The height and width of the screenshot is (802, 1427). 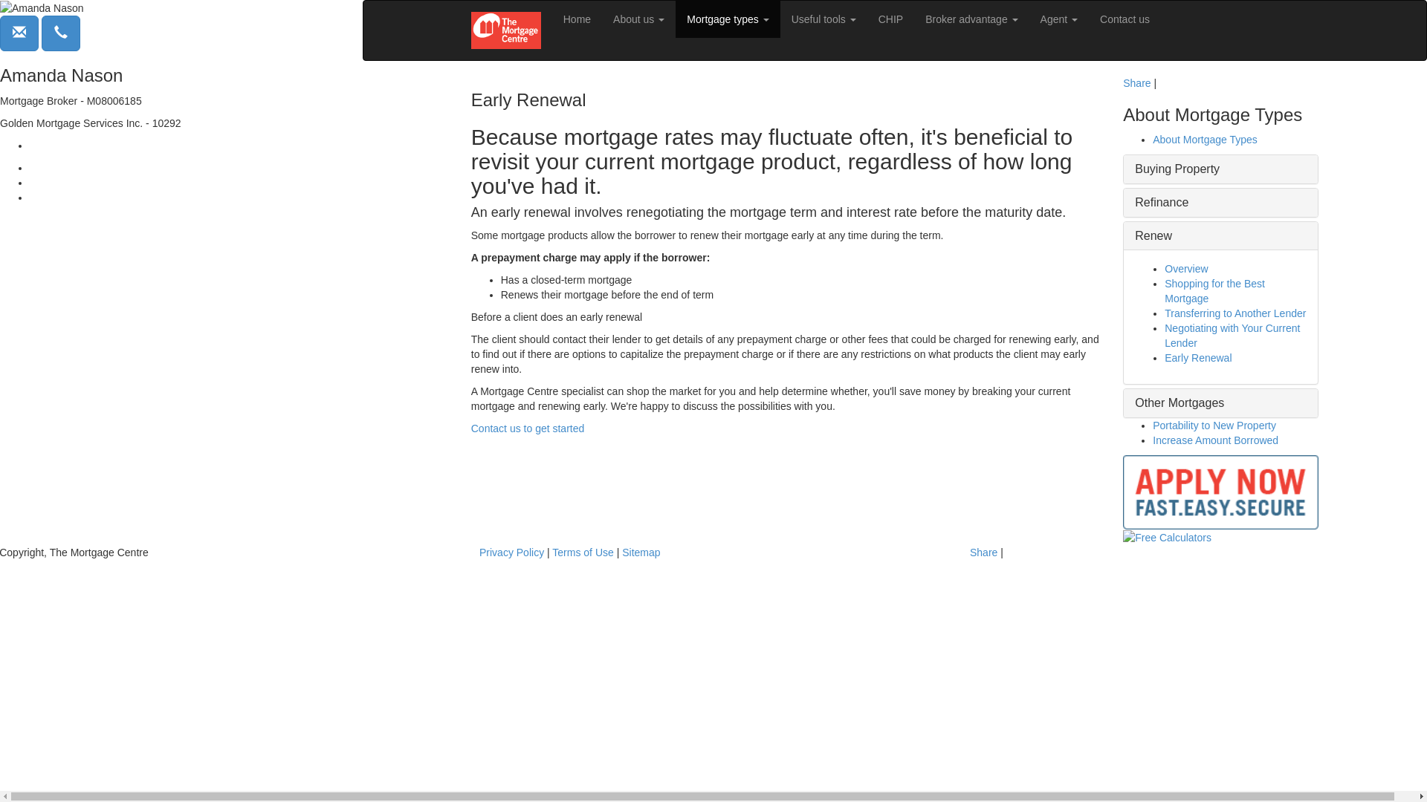 I want to click on Home, so click(x=577, y=19).